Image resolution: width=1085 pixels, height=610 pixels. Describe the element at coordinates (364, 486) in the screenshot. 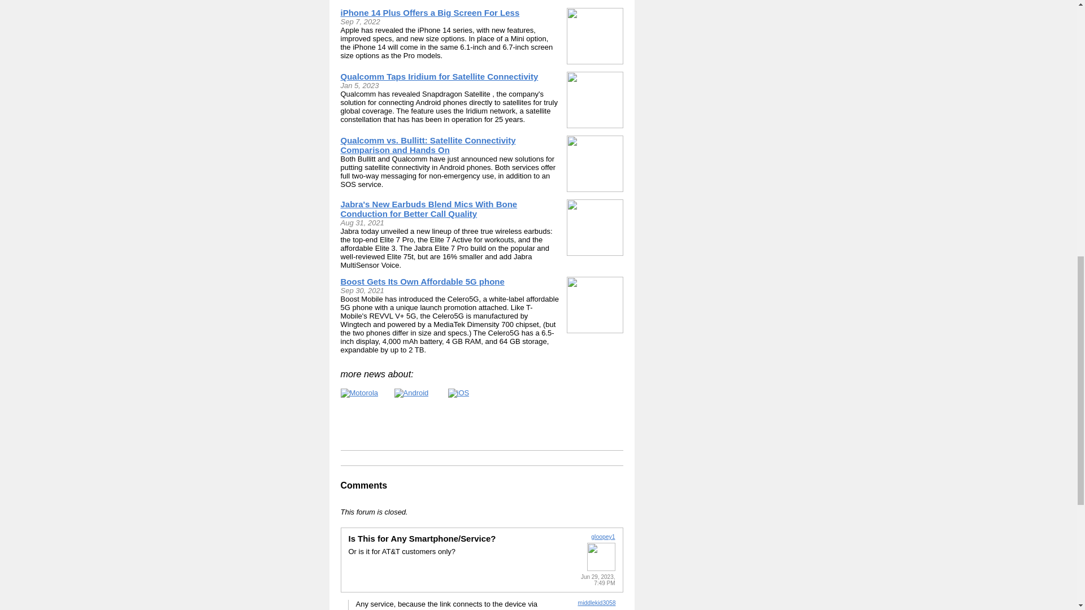

I see `Comments` at that location.